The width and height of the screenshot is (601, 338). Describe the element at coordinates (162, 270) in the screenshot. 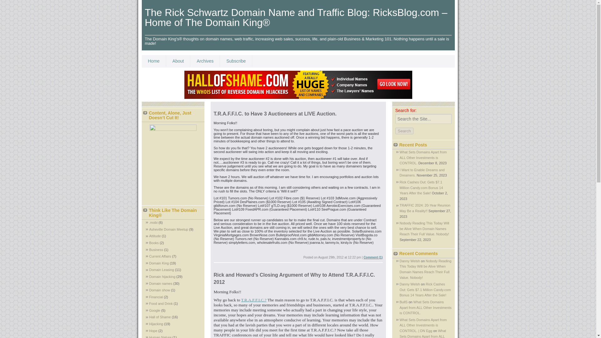

I see `Domain Leasing` at that location.